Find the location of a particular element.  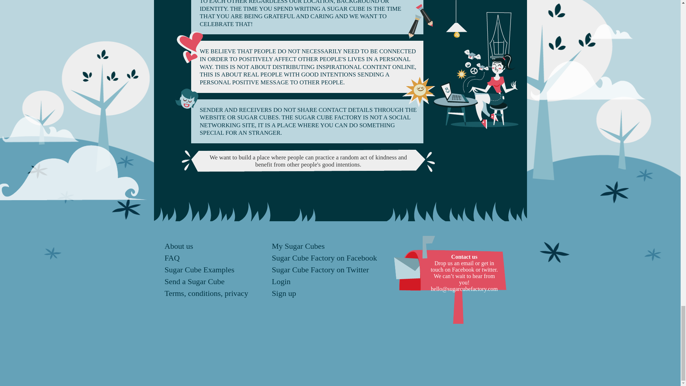

About us is located at coordinates (179, 246).